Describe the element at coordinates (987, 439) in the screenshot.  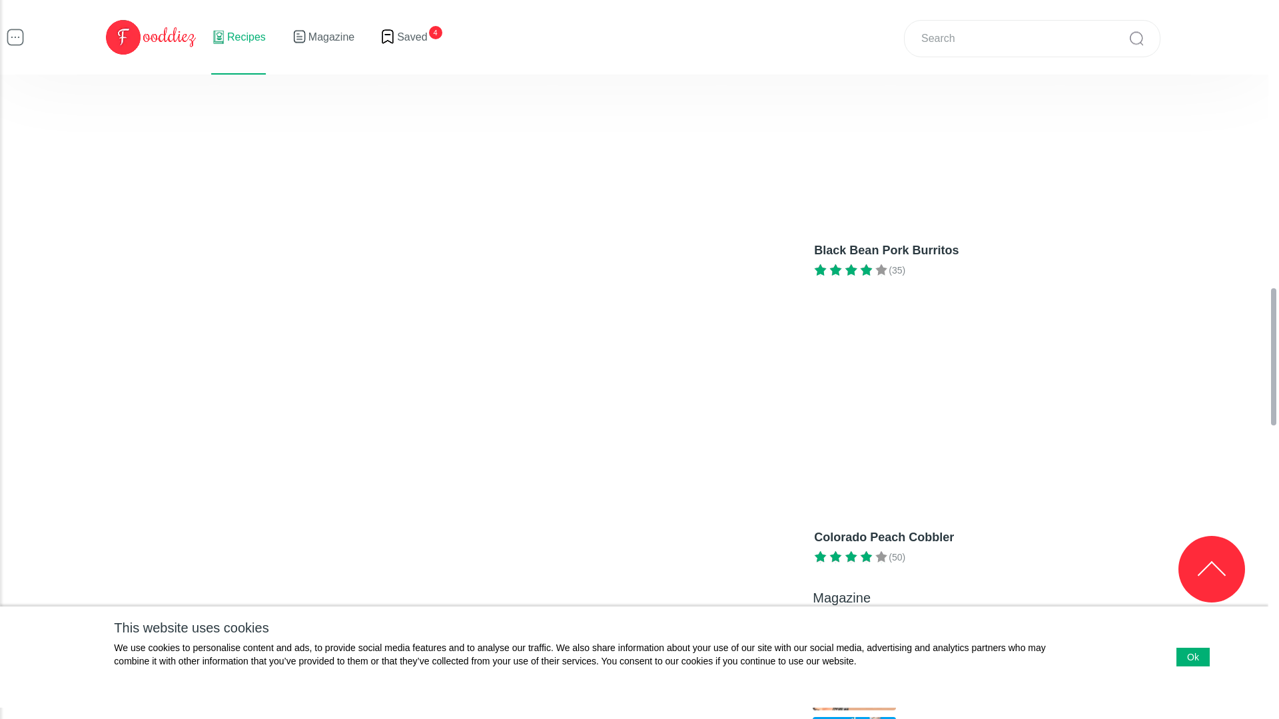
I see `Colorado Peach Cobbler` at that location.